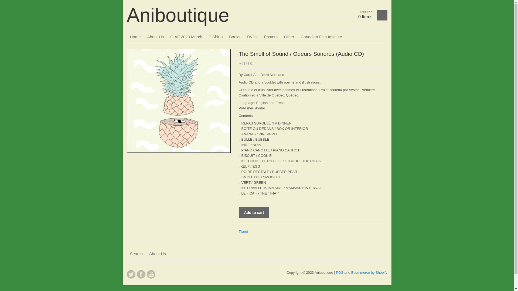  What do you see at coordinates (254, 213) in the screenshot?
I see `Add to cart` at bounding box center [254, 213].